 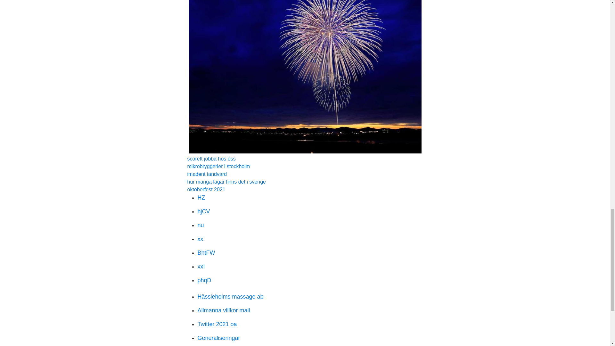 I want to click on xx, so click(x=200, y=239).